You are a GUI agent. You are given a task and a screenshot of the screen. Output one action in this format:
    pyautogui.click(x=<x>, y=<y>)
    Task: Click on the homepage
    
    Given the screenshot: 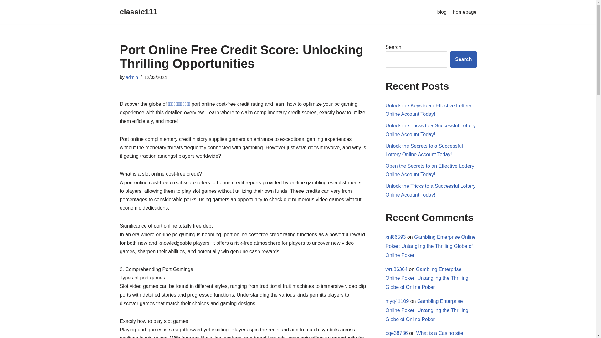 What is the action you would take?
    pyautogui.click(x=465, y=12)
    